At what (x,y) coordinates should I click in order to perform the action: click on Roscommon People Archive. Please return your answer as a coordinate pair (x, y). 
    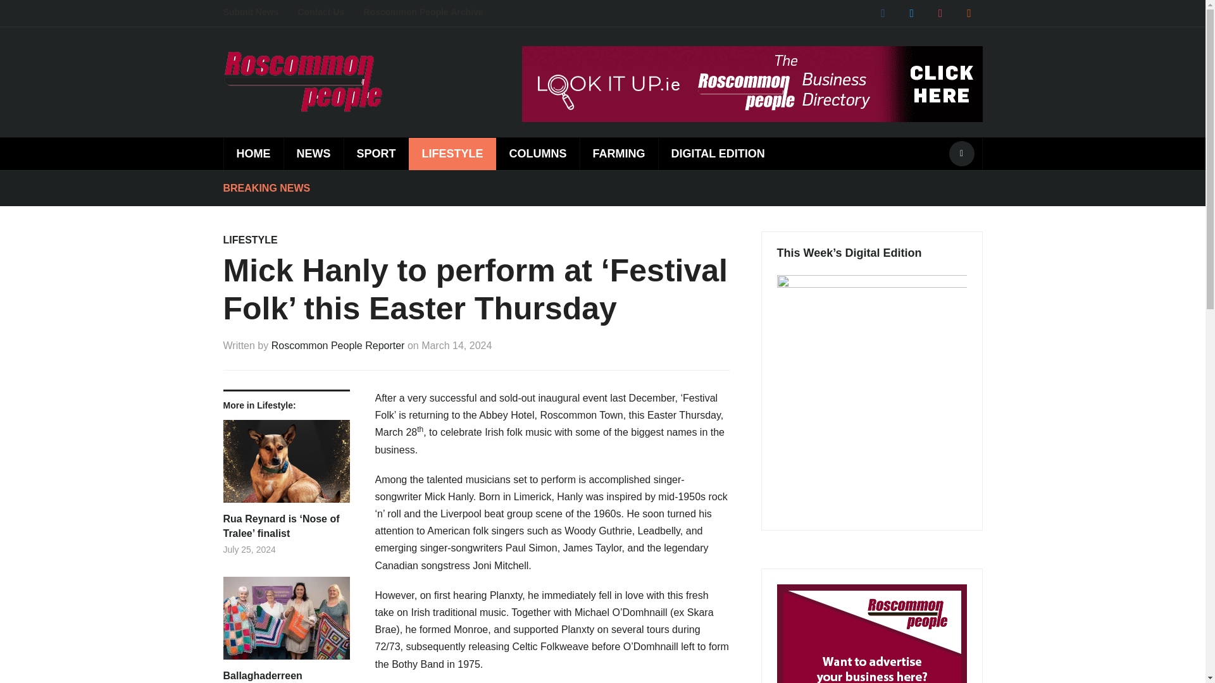
    Looking at the image, I should click on (432, 13).